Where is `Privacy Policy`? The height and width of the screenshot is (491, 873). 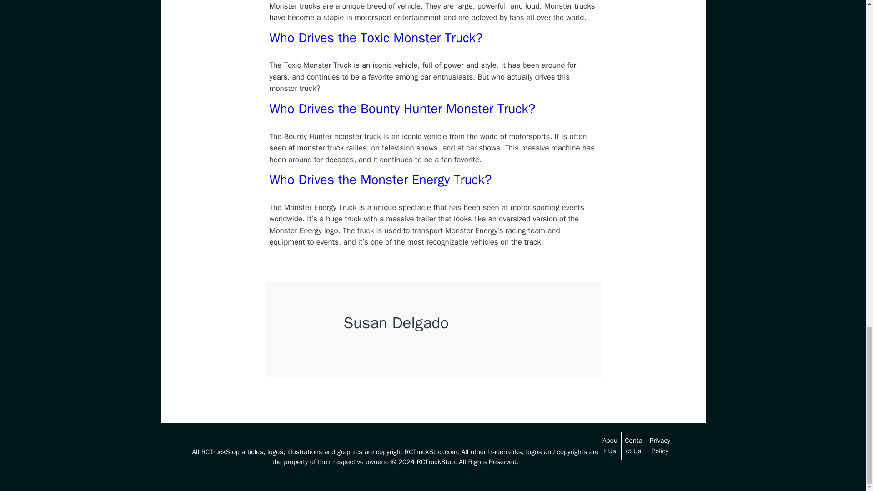
Privacy Policy is located at coordinates (660, 446).